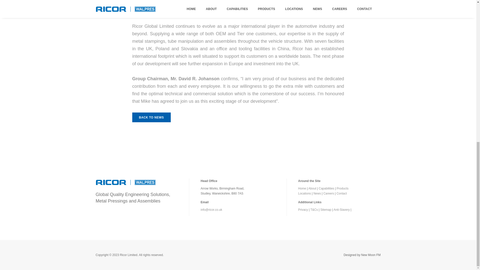 This screenshot has width=480, height=270. What do you see at coordinates (304, 193) in the screenshot?
I see `Locations` at bounding box center [304, 193].